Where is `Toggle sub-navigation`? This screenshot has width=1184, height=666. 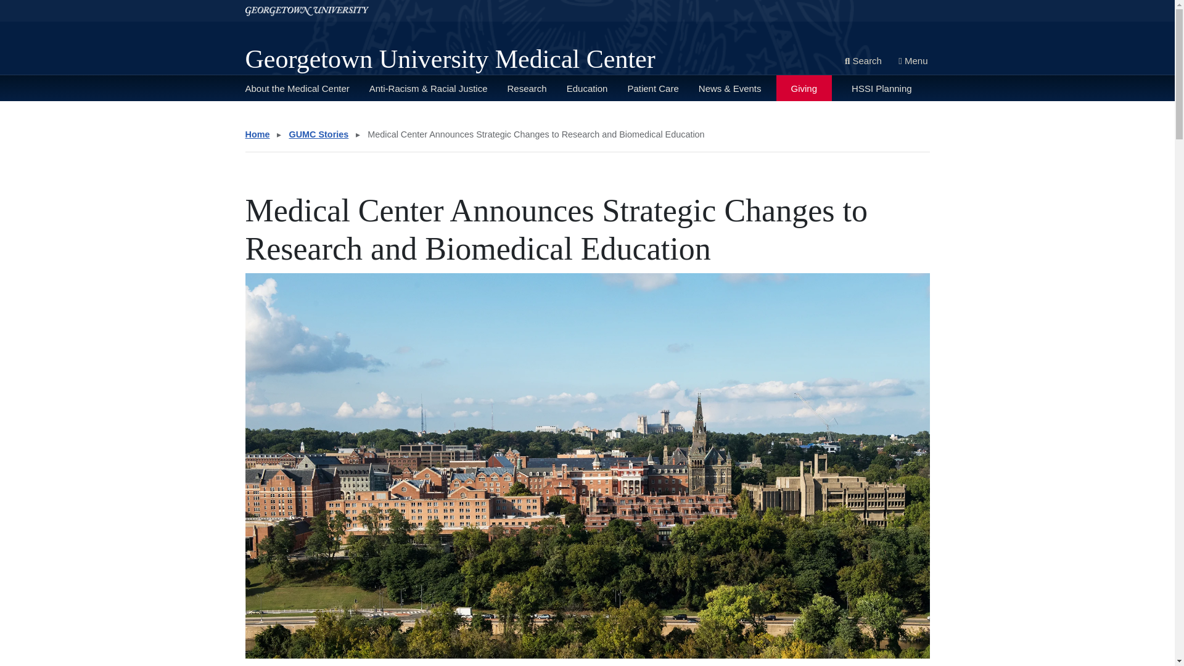
Toggle sub-navigation is located at coordinates (625, 118).